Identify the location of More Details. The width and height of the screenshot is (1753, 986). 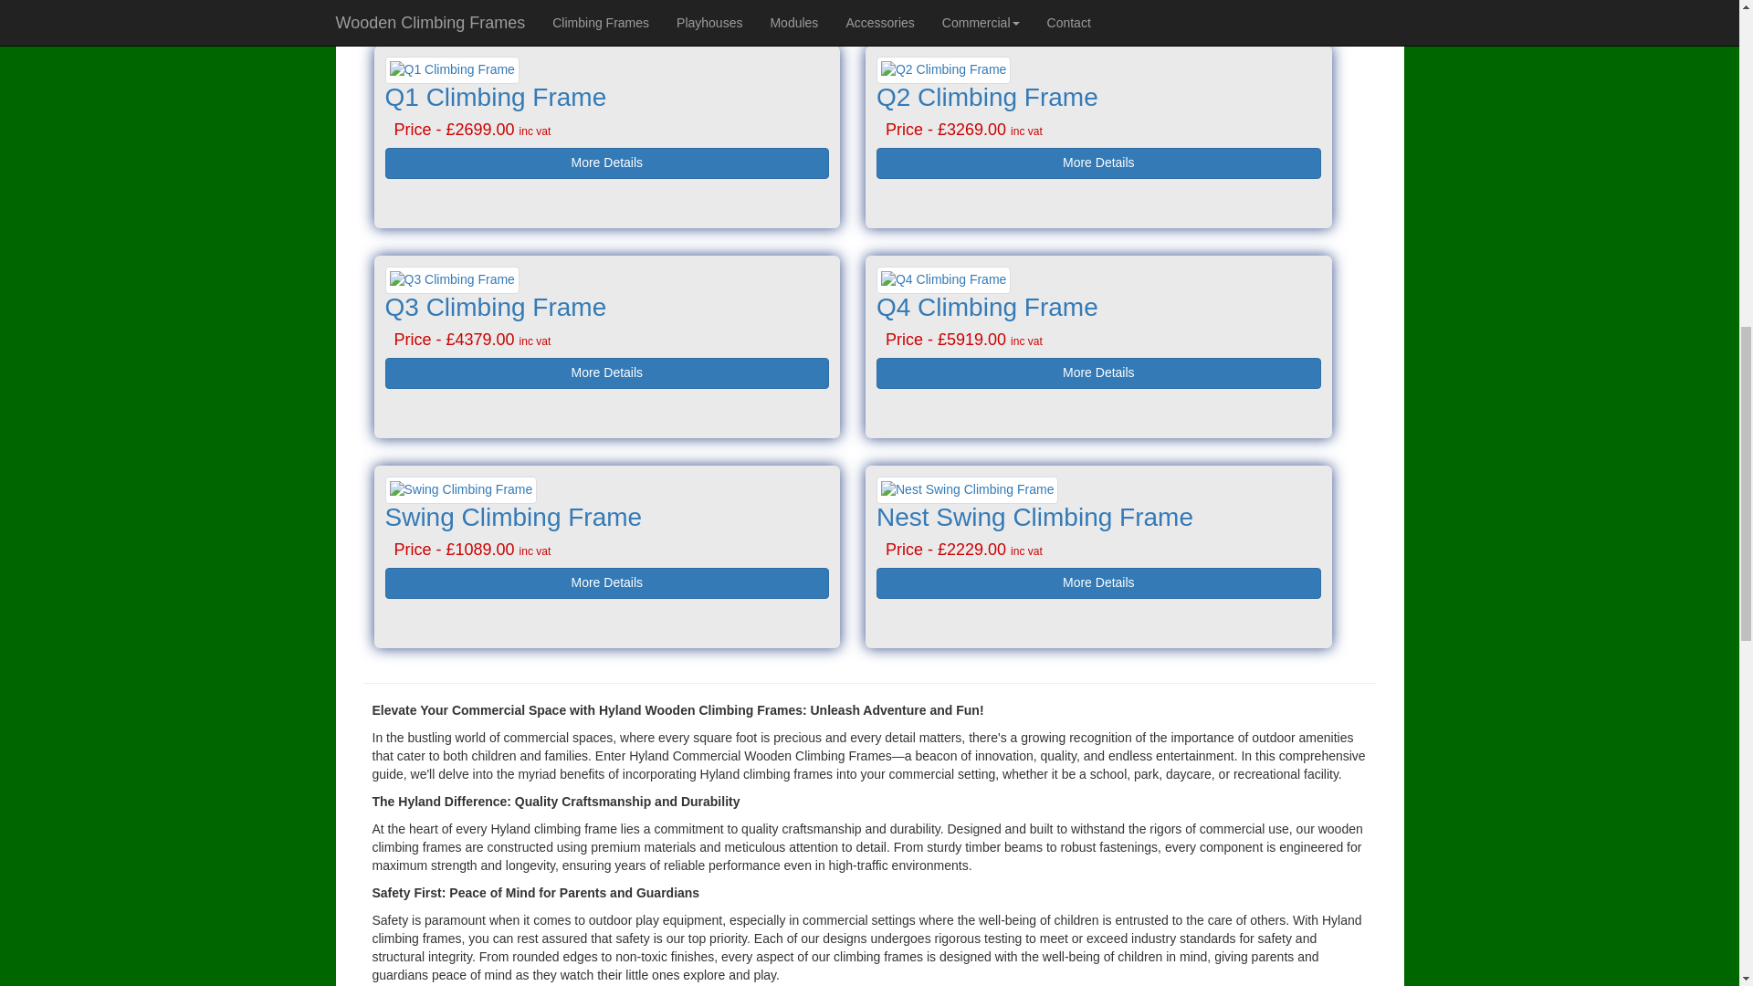
(607, 163).